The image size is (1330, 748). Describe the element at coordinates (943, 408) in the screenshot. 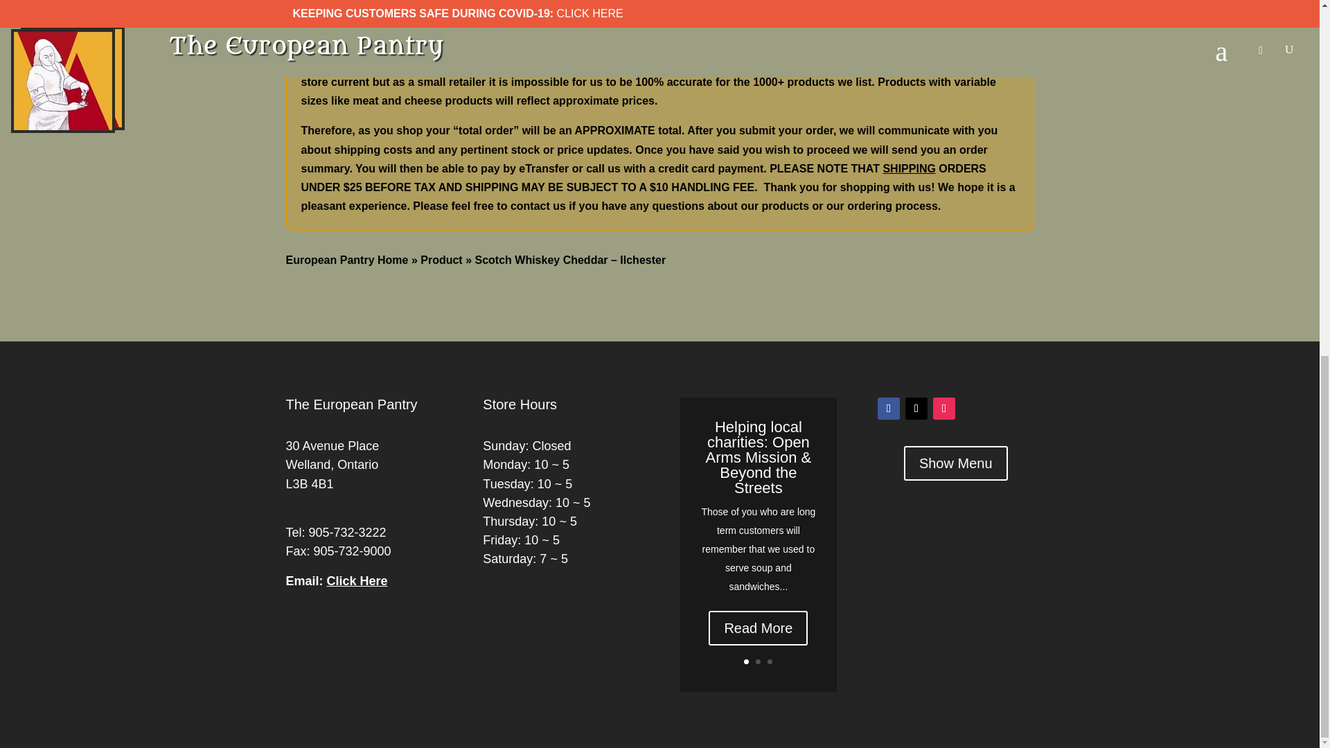

I see `Follow on Instagram` at that location.